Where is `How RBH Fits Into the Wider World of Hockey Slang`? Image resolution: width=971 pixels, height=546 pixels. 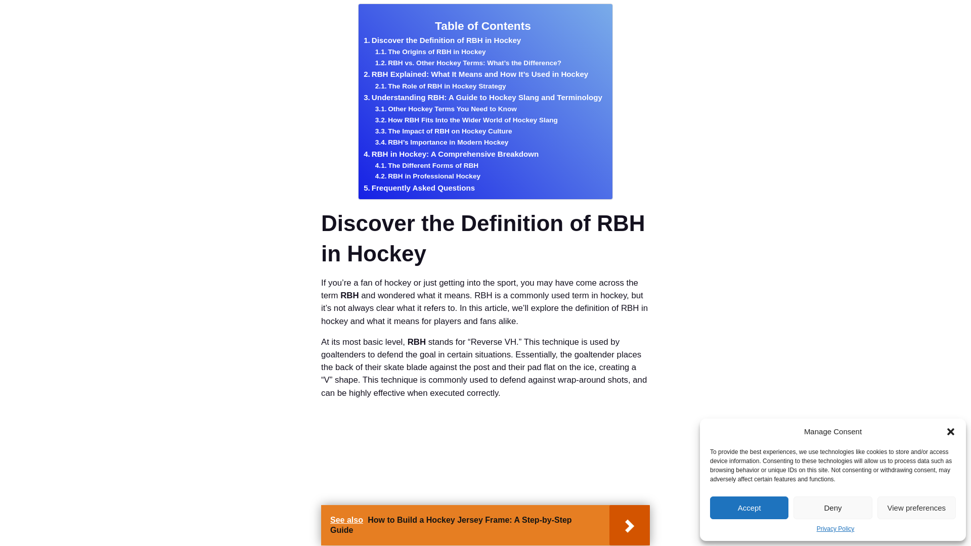
How RBH Fits Into the Wider World of Hockey Slang is located at coordinates (466, 120).